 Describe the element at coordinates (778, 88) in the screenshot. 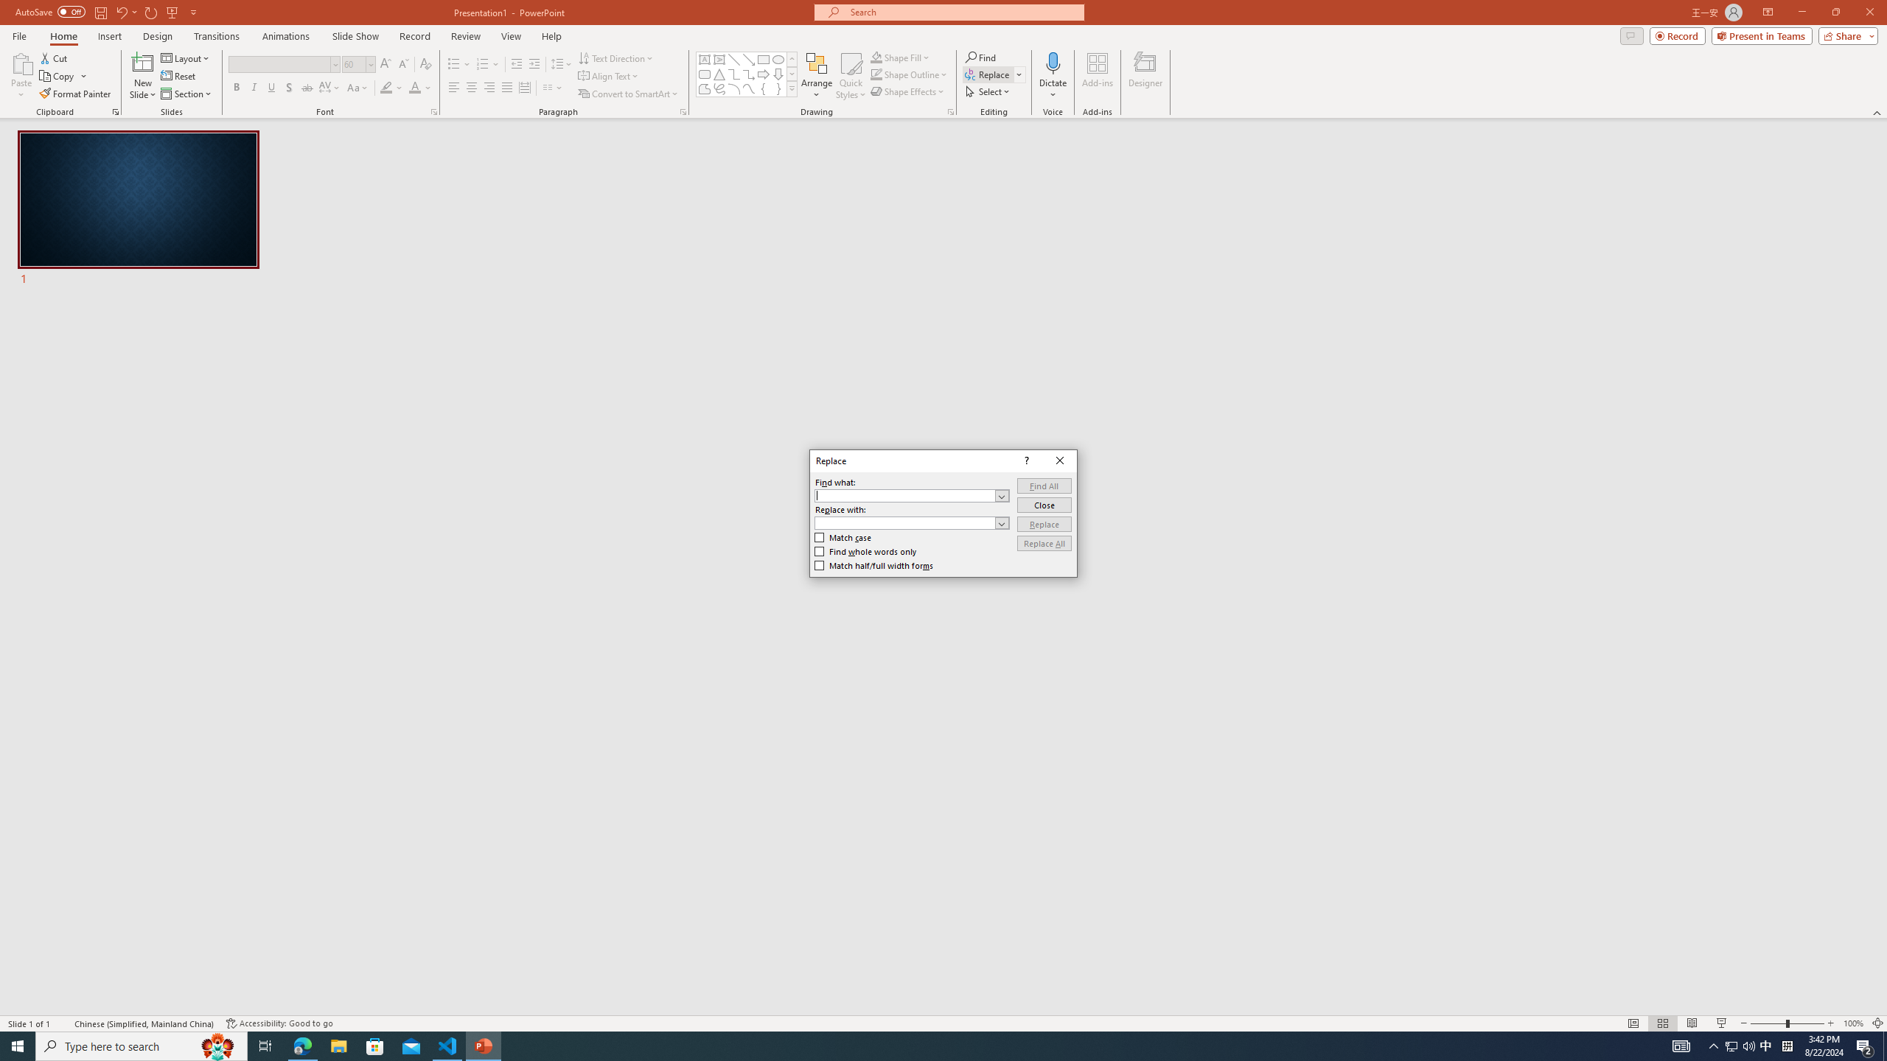

I see `Right Brace` at that location.